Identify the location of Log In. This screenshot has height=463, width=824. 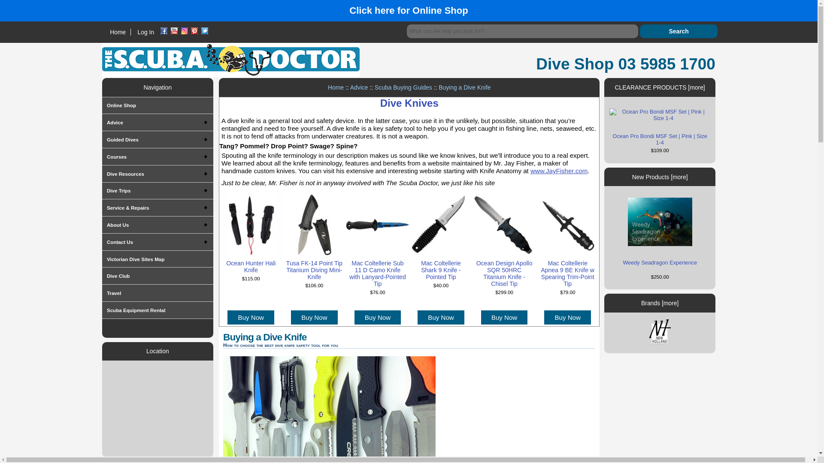
(146, 32).